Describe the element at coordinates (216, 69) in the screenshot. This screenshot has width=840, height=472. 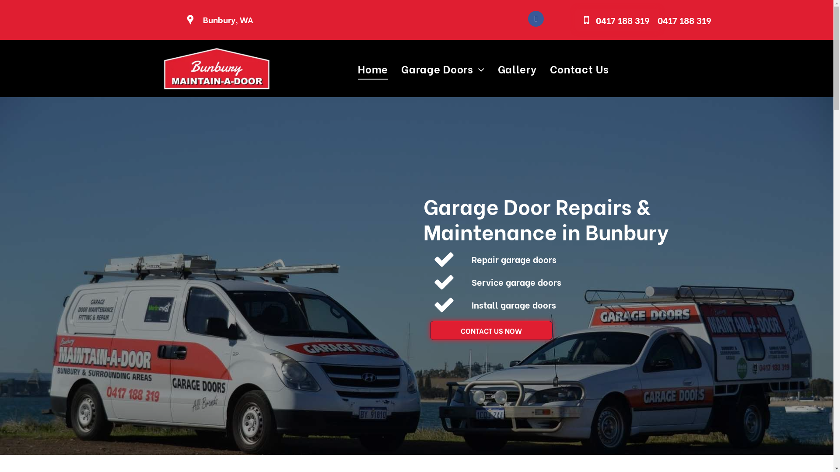
I see `Bunbury Maintain-A-Door` at that location.